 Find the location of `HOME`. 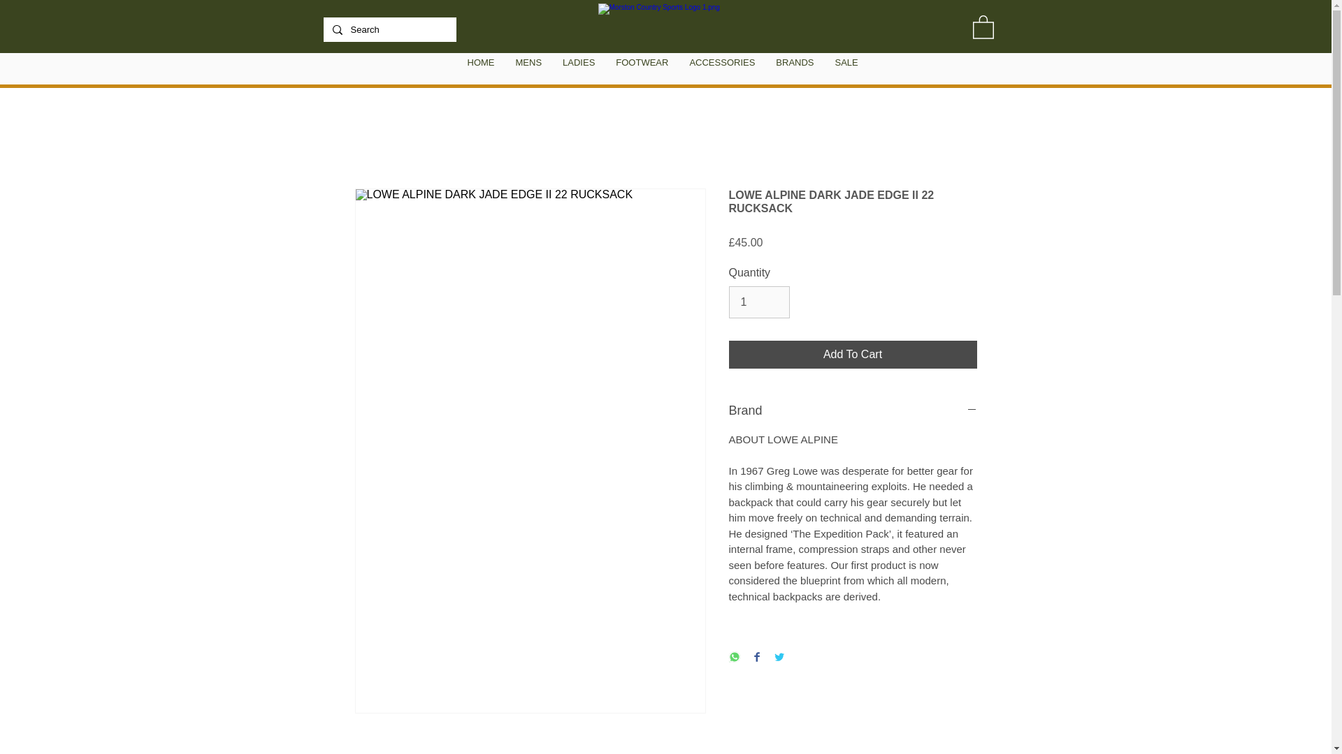

HOME is located at coordinates (481, 68).